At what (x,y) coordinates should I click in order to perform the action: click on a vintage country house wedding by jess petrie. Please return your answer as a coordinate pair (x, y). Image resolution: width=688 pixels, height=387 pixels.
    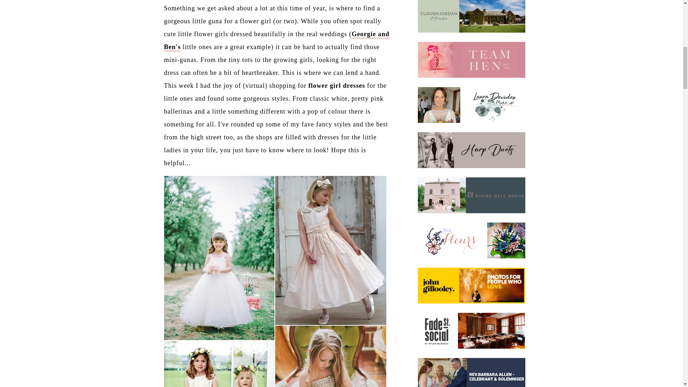
    Looking at the image, I should click on (277, 41).